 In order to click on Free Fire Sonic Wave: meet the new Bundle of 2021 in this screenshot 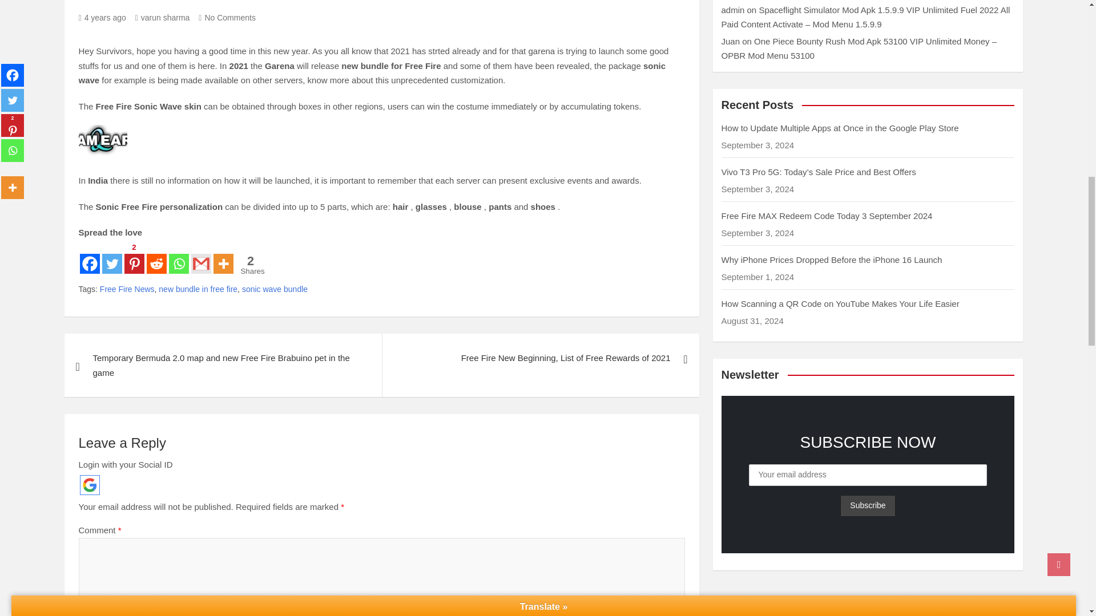, I will do `click(102, 17)`.